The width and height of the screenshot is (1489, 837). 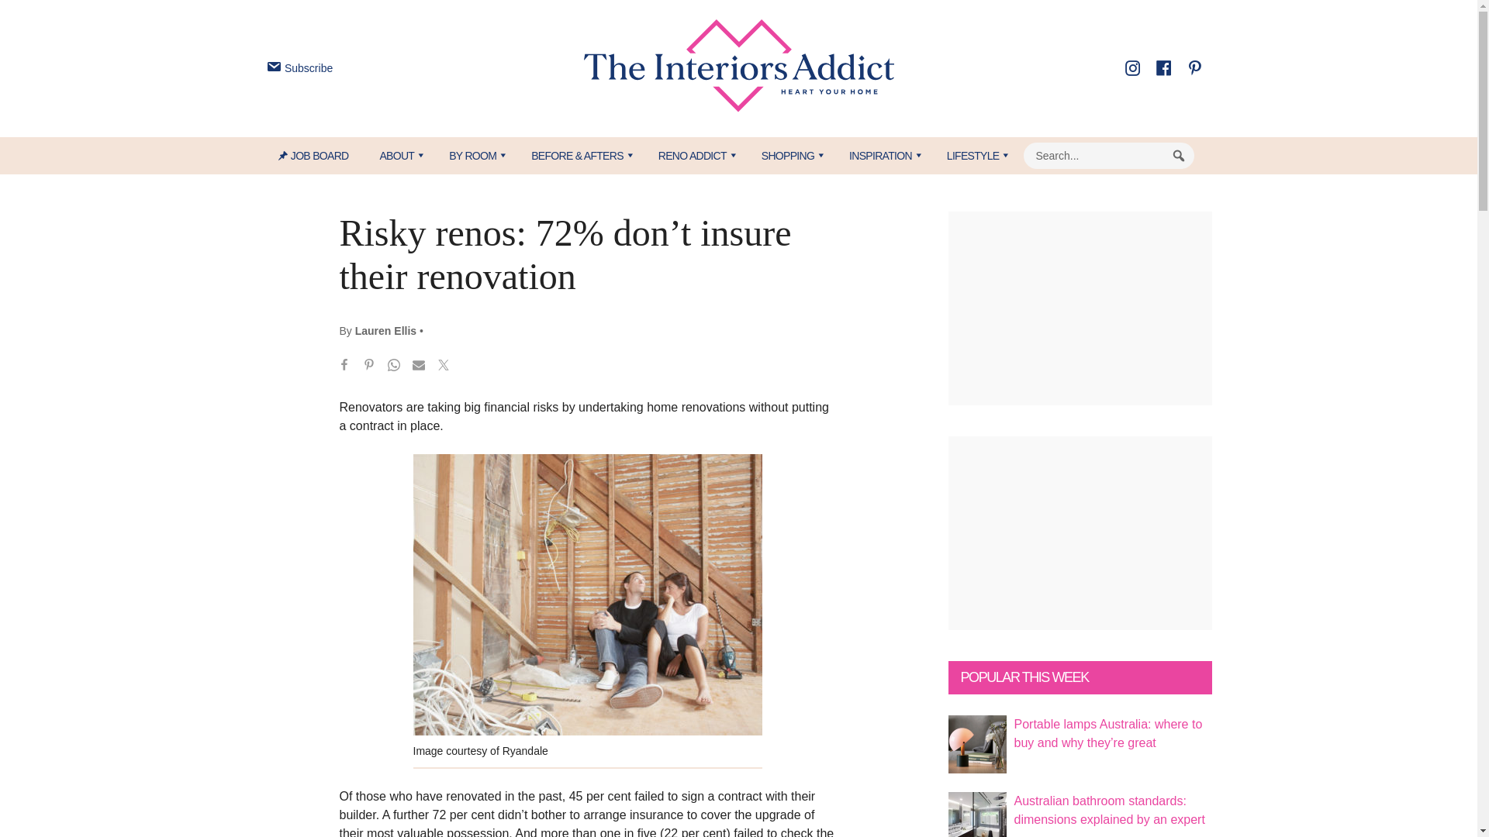 What do you see at coordinates (369, 367) in the screenshot?
I see `Share on Pinterest` at bounding box center [369, 367].